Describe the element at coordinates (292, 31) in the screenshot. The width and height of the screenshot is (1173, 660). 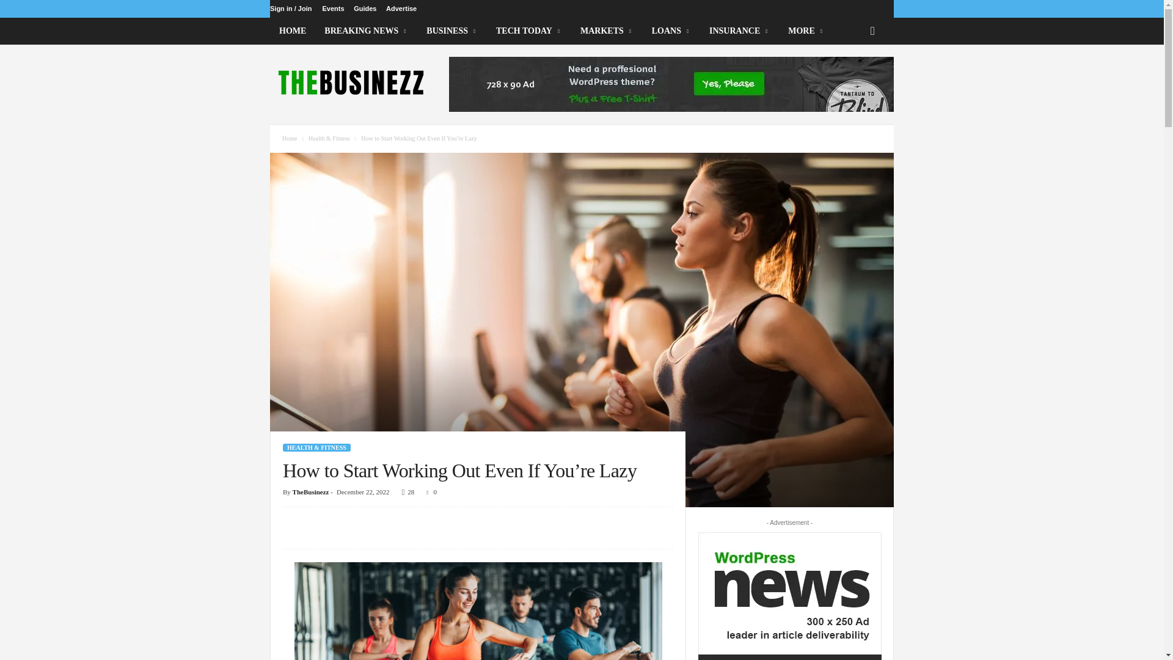
I see `HOME` at that location.